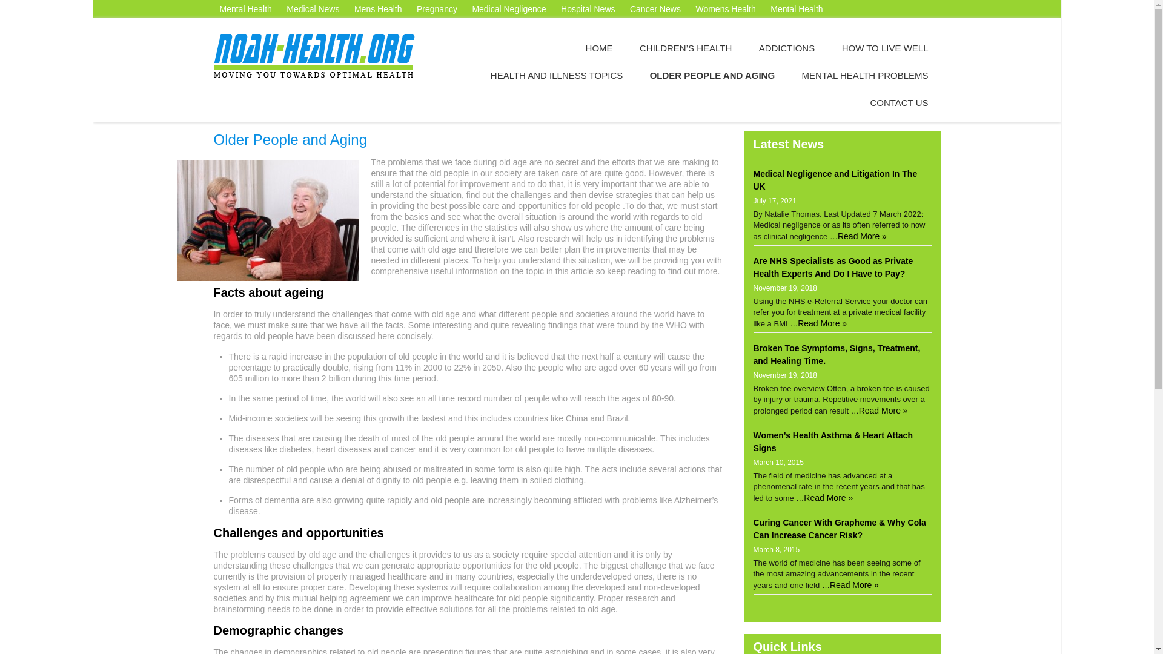 The width and height of the screenshot is (1163, 654). I want to click on HOME, so click(599, 48).